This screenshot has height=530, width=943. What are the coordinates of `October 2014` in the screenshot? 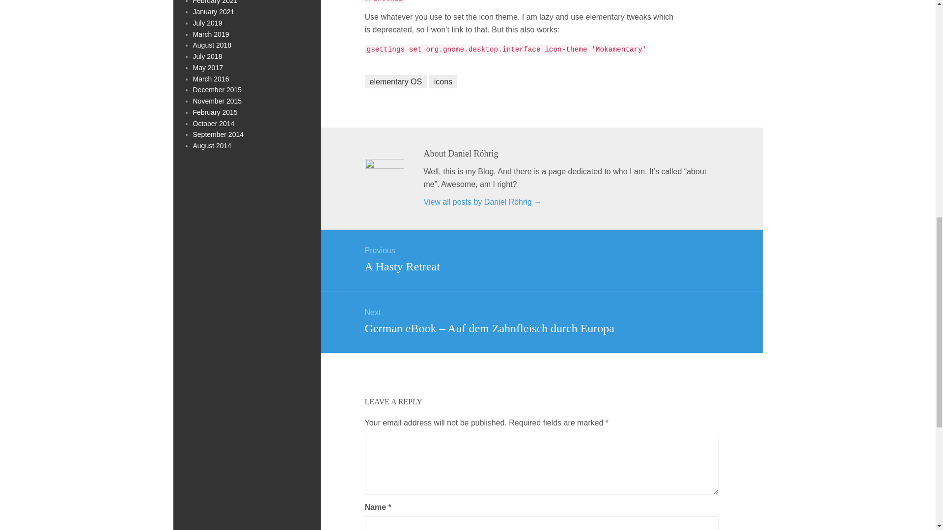 It's located at (213, 124).